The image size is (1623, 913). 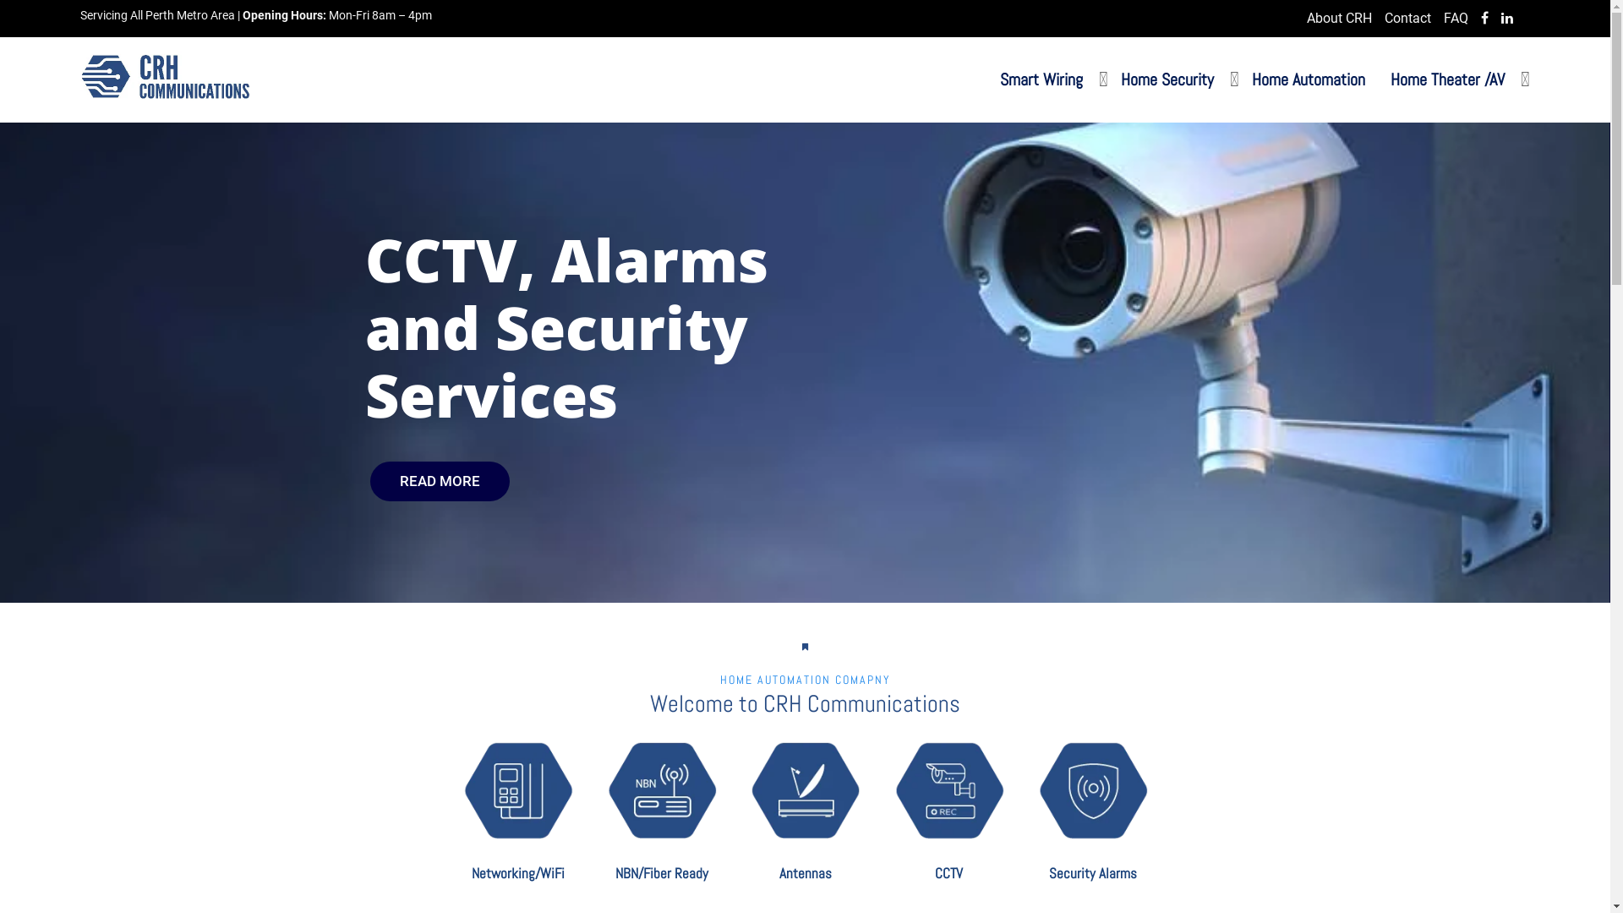 I want to click on Networking/WiFi, so click(x=518, y=873).